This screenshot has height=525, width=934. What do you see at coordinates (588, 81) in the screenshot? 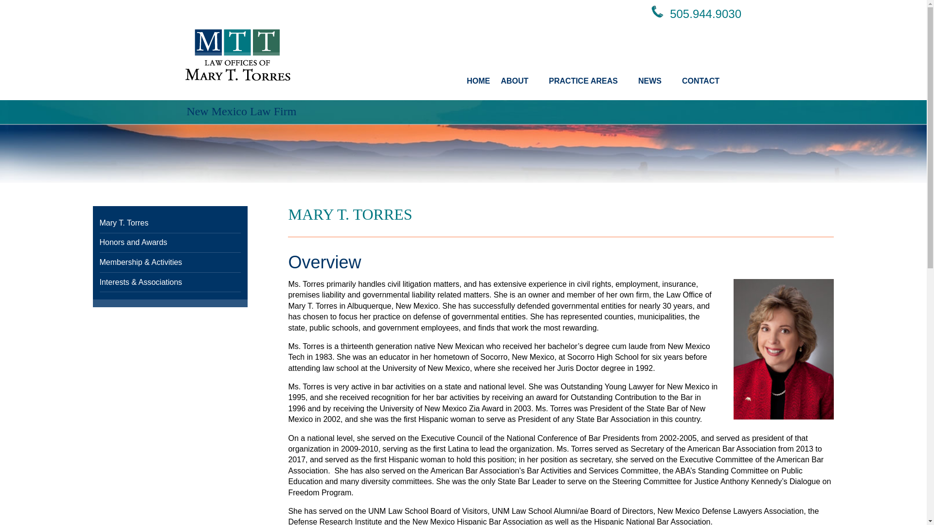
I see `PRACTICE AREAS` at bounding box center [588, 81].